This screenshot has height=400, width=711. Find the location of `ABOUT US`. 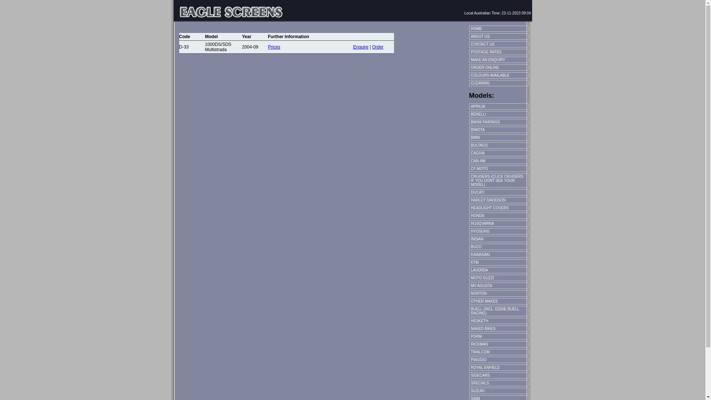

ABOUT US is located at coordinates (498, 36).